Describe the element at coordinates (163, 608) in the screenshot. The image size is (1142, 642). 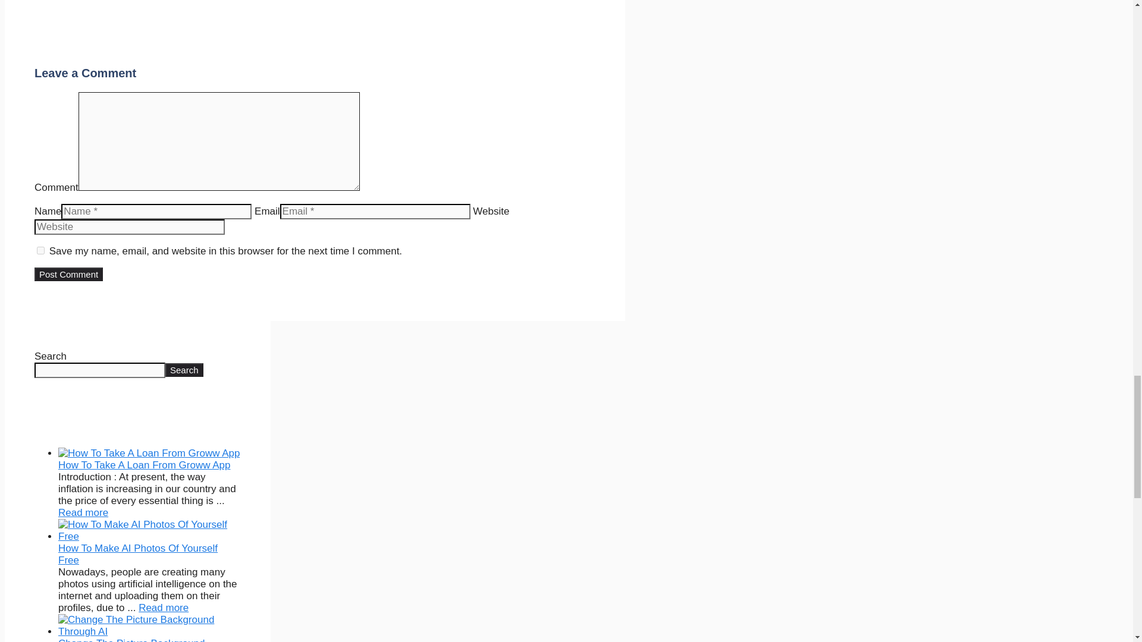
I see `How To Make AI Photos Of Yourself Free` at that location.